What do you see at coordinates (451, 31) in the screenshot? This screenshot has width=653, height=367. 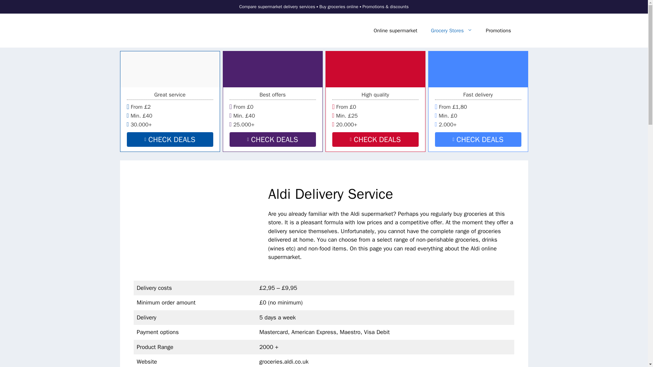 I see `Grocery Stores` at bounding box center [451, 31].